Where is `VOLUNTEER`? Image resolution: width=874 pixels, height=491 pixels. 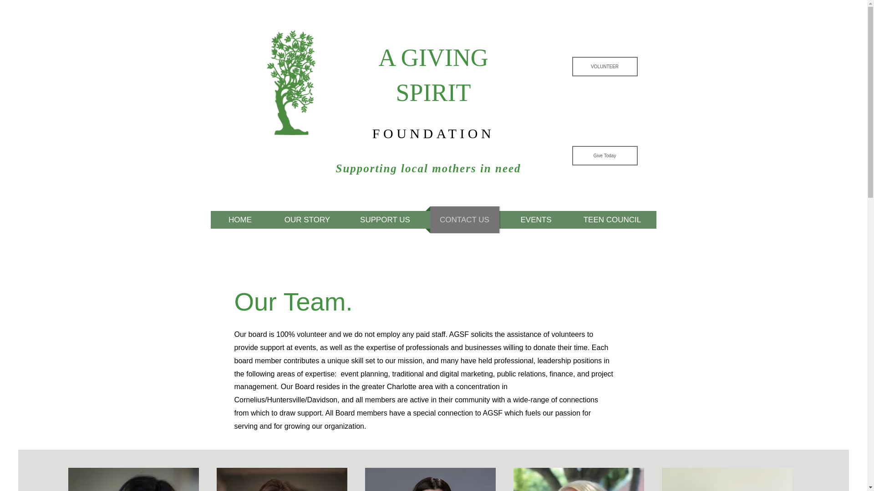 VOLUNTEER is located at coordinates (604, 66).